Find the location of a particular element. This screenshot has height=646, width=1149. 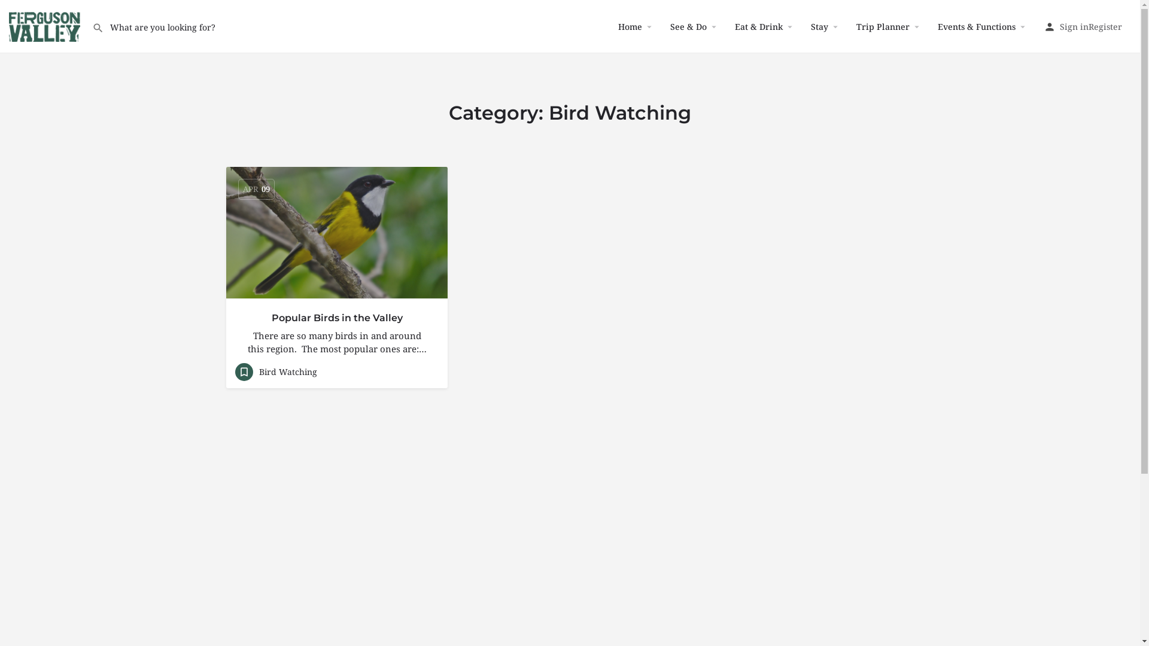

Popular Birds in the Valley is located at coordinates (337, 318).